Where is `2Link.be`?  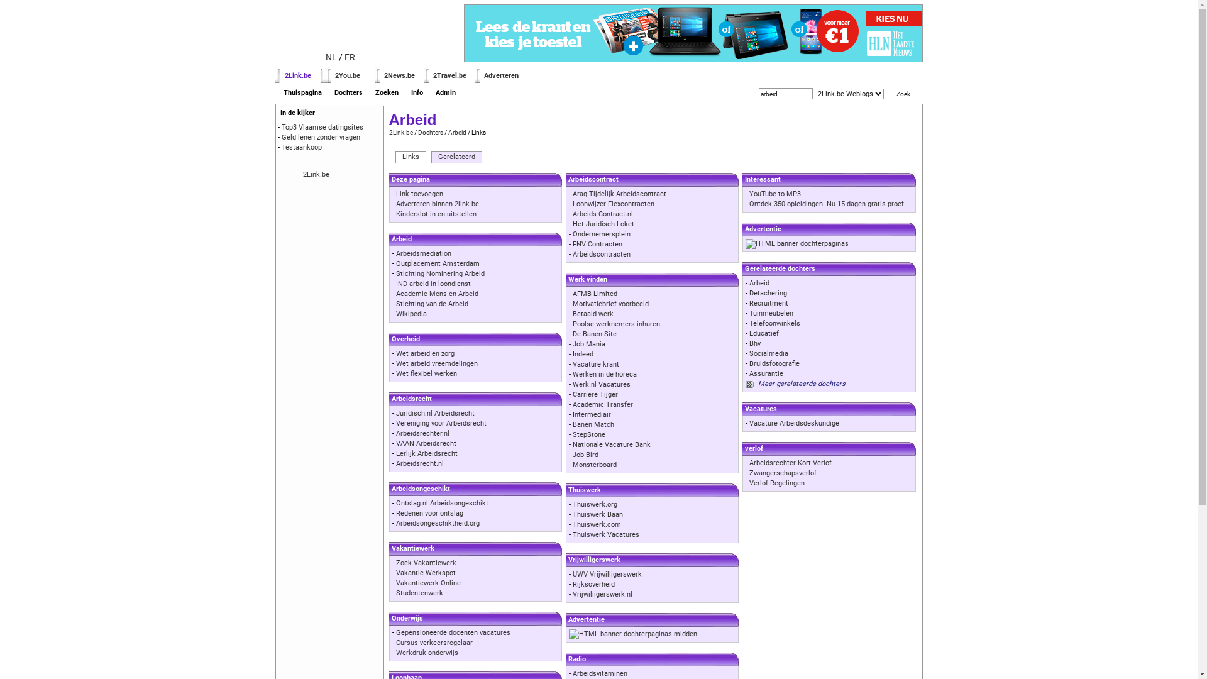 2Link.be is located at coordinates (297, 75).